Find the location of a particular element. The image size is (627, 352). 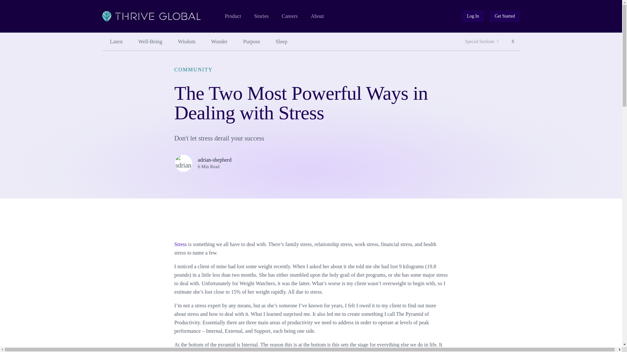

Get Started is located at coordinates (505, 16).